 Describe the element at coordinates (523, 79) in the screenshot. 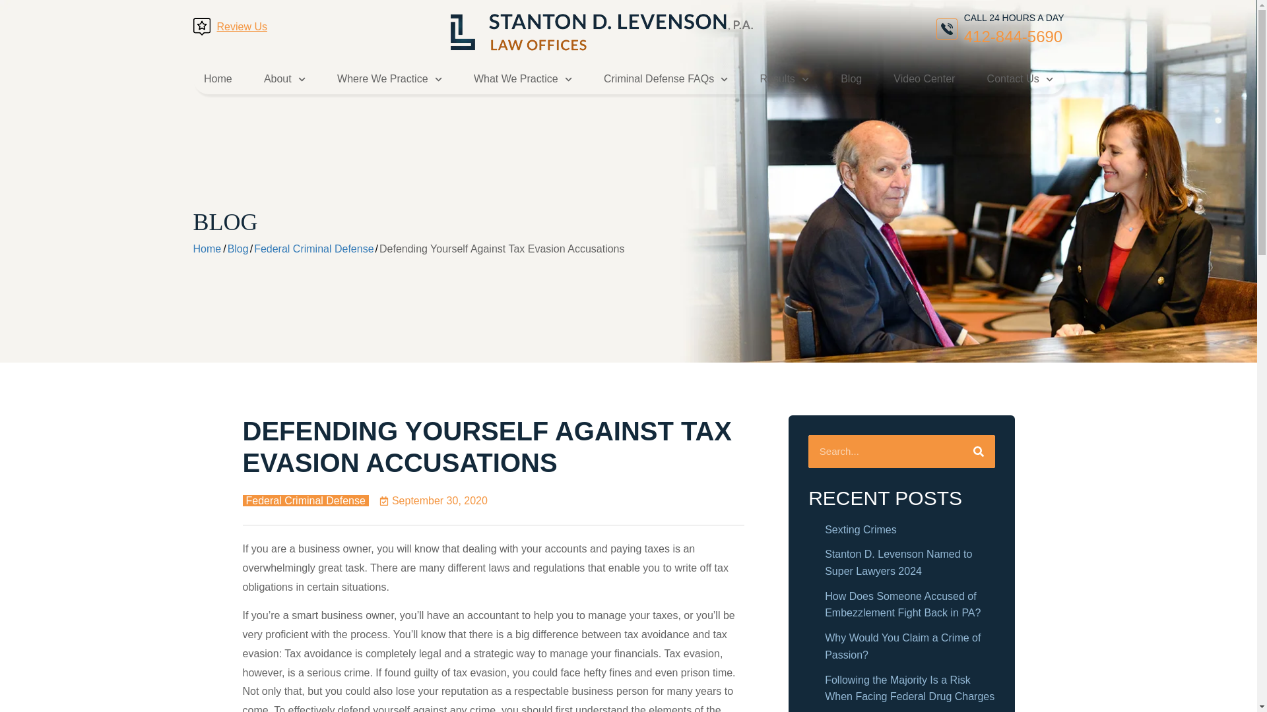

I see `What We Practice` at that location.